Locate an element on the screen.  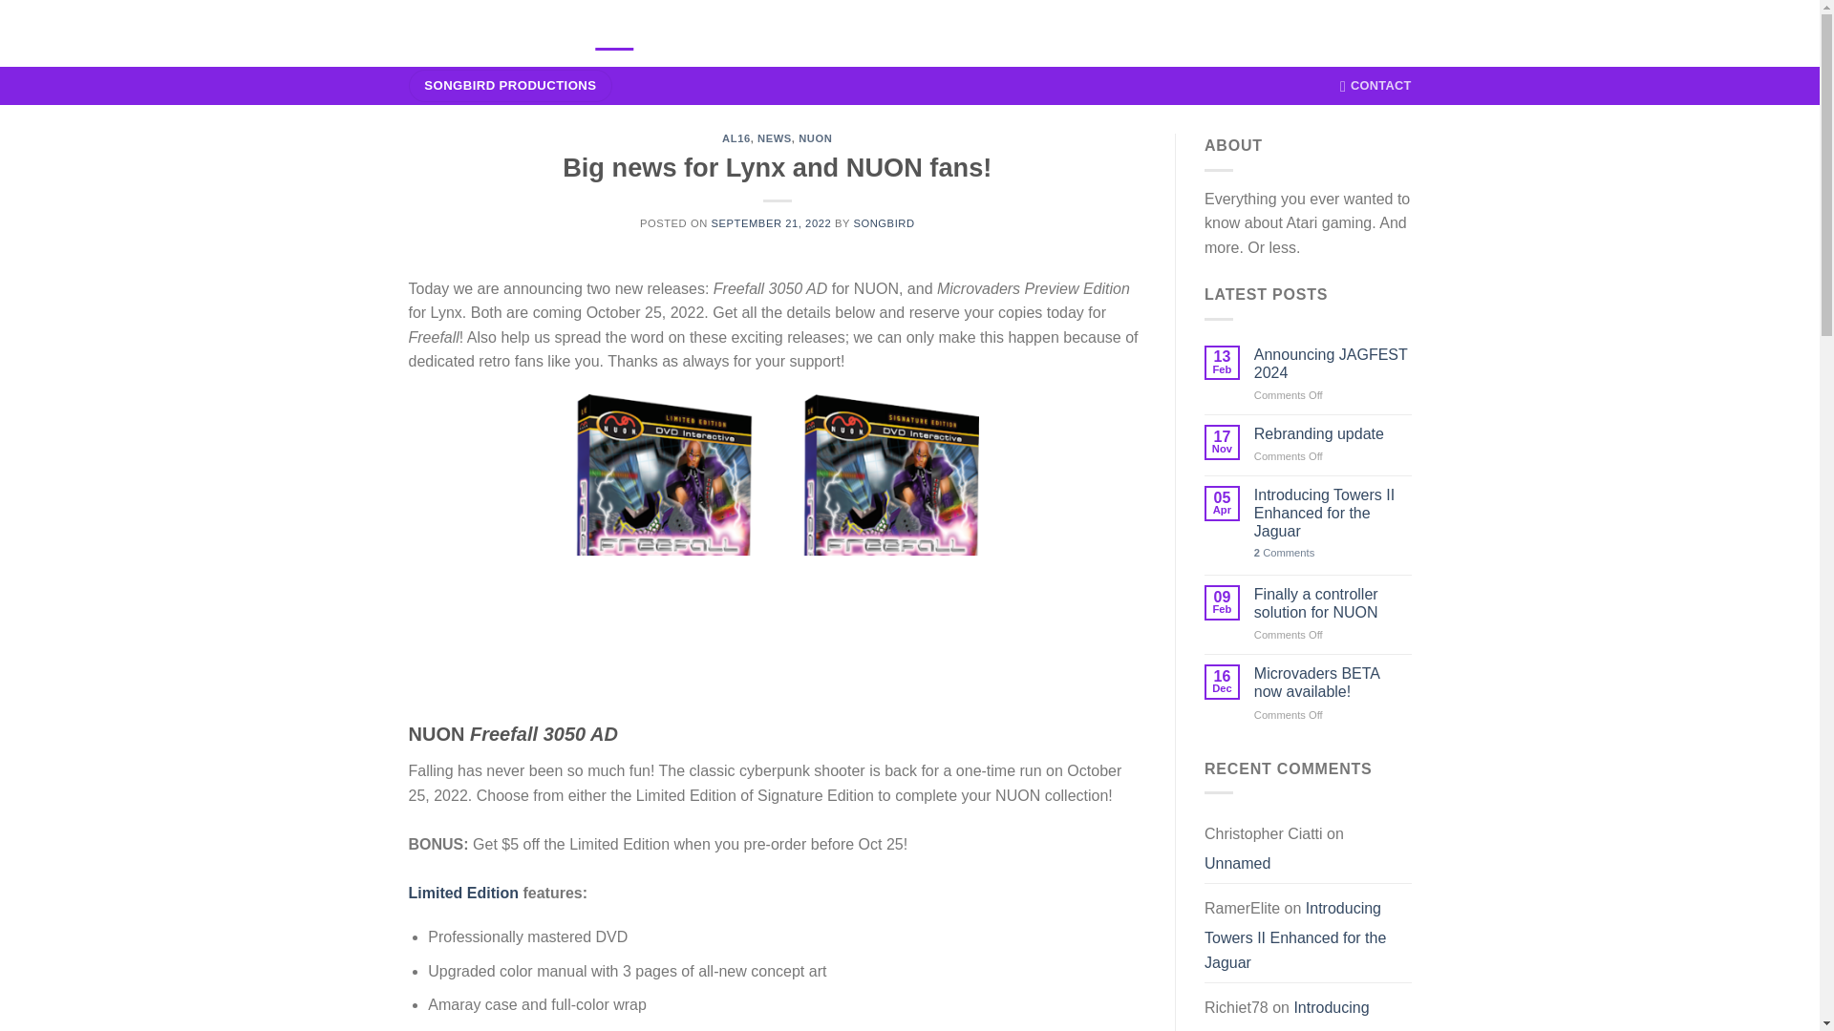
MY ACCOUNT is located at coordinates (747, 32).